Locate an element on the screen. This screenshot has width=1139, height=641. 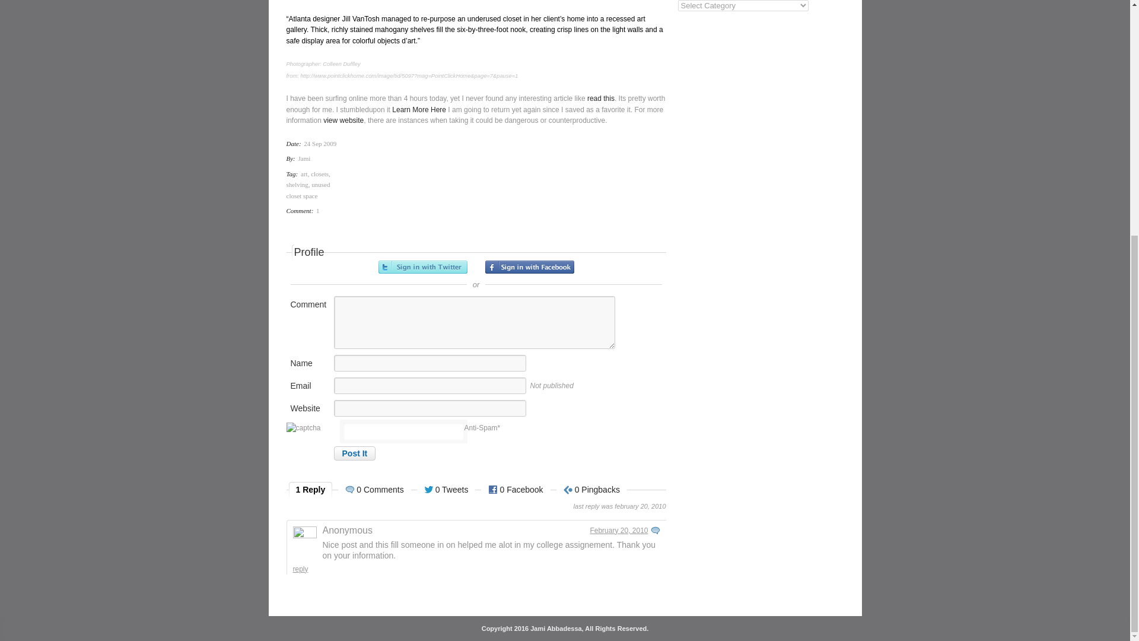
0 Tweets is located at coordinates (446, 491).